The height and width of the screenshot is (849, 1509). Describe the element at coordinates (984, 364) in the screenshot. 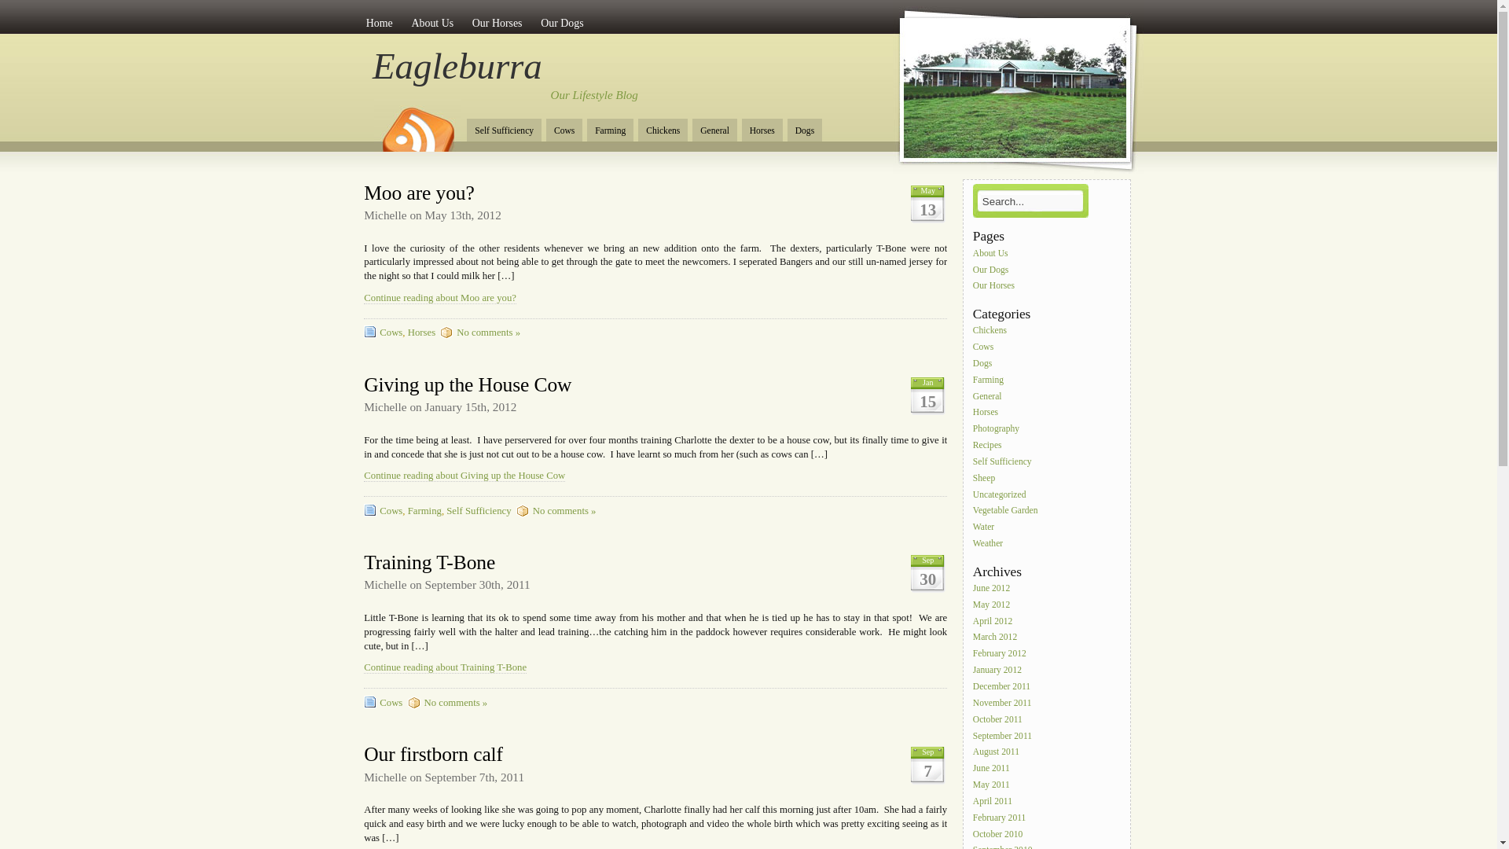

I see `Dogs` at that location.